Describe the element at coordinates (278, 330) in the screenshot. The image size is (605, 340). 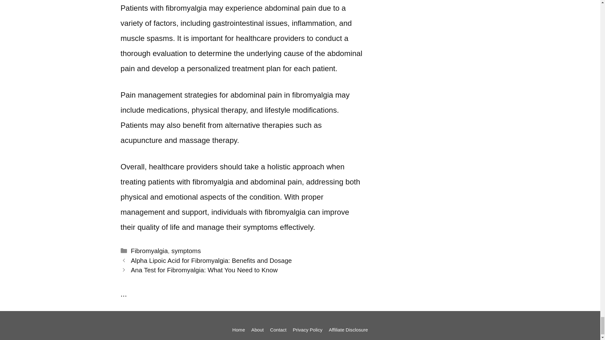
I see `Contact` at that location.